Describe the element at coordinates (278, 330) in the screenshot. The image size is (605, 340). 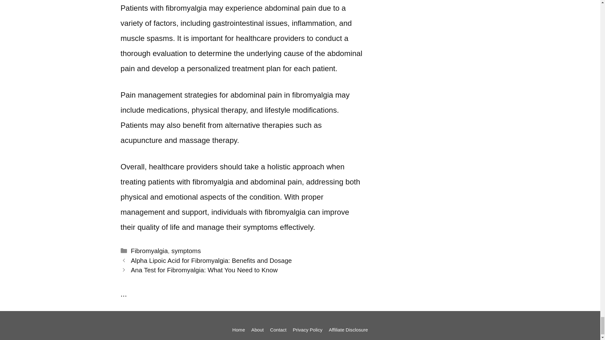
I see `Contact` at that location.